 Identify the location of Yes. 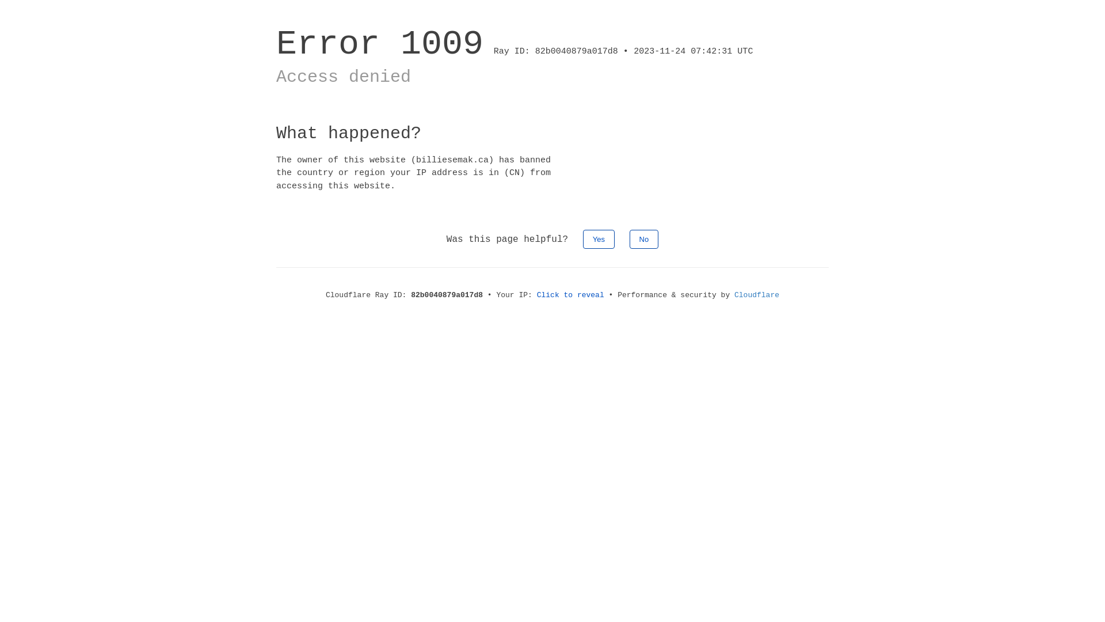
(599, 240).